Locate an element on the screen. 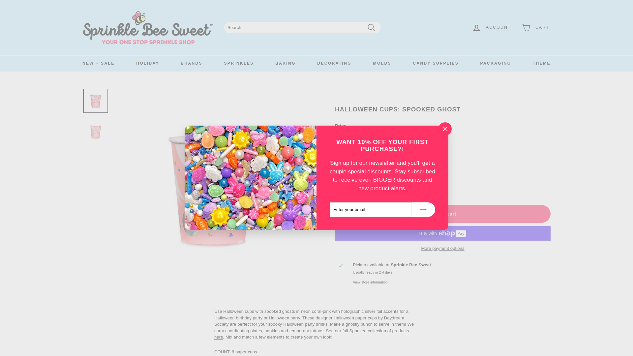 This screenshot has height=356, width=633. ACCOUNT is located at coordinates (492, 28).